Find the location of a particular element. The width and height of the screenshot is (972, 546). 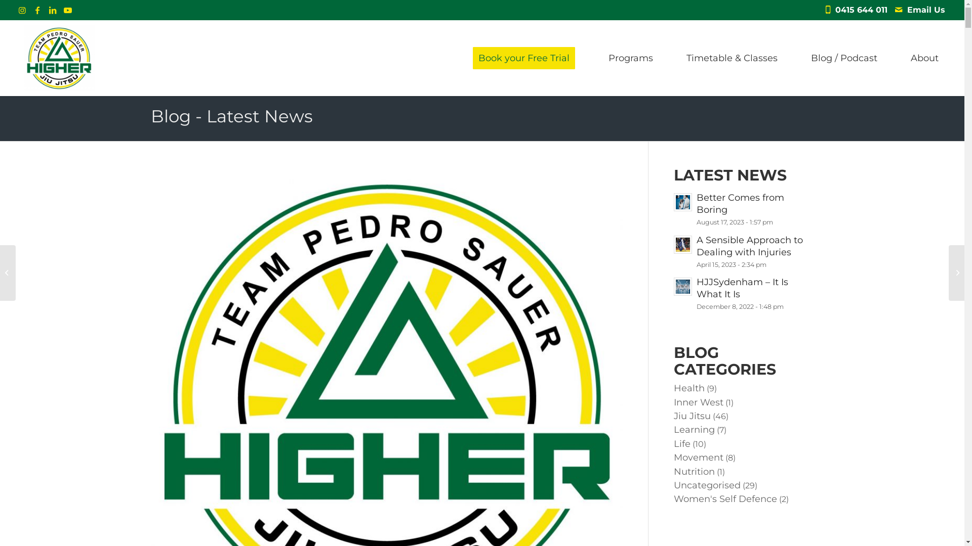

Learning is located at coordinates (695, 430).